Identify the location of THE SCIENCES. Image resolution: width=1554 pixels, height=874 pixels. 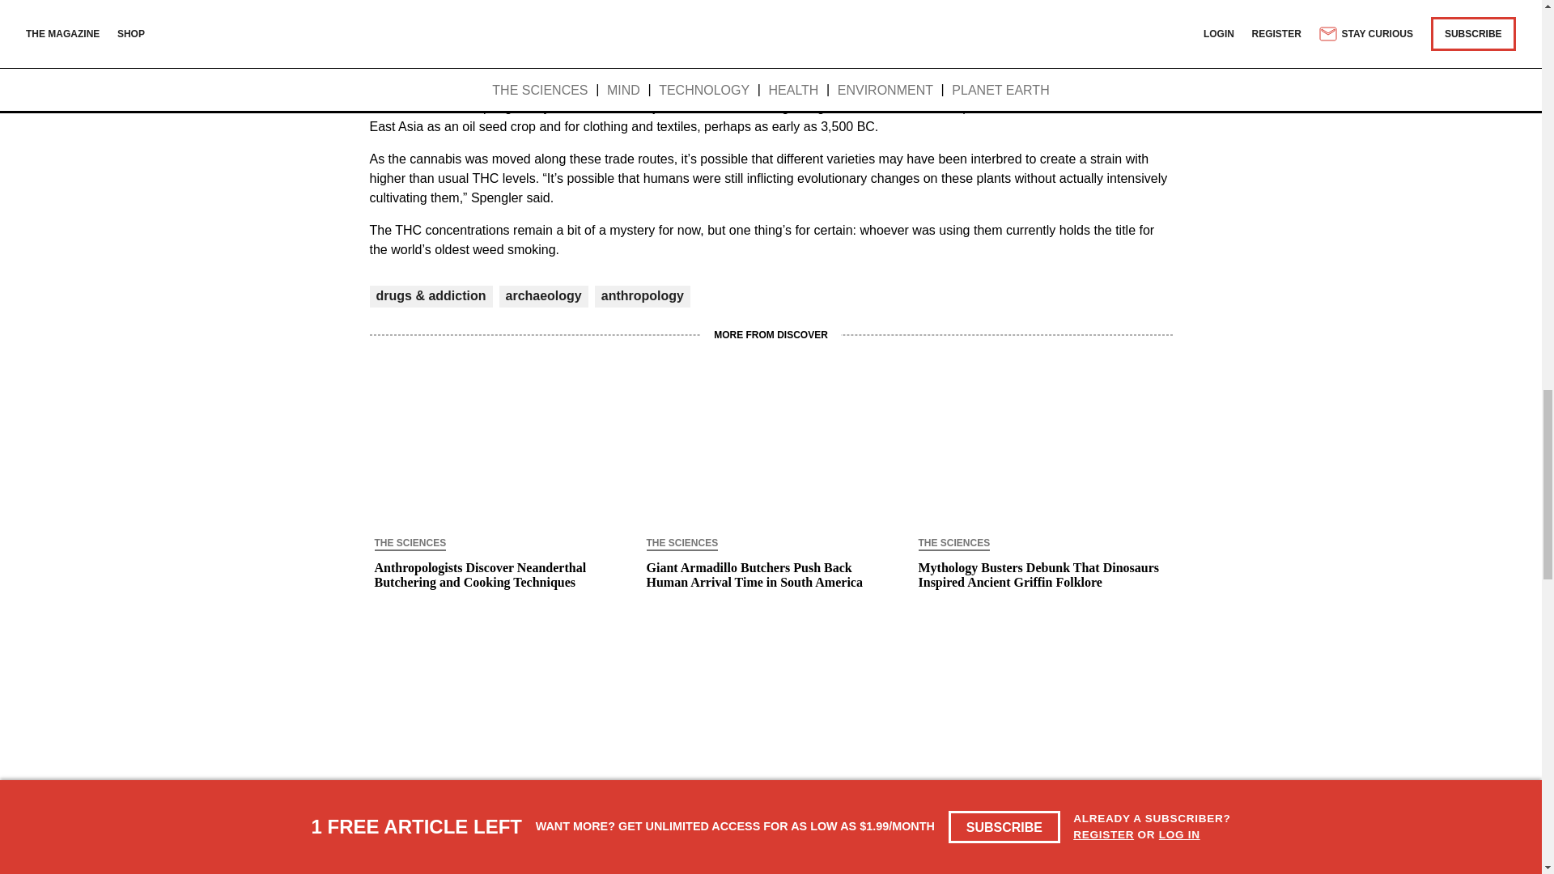
(410, 545).